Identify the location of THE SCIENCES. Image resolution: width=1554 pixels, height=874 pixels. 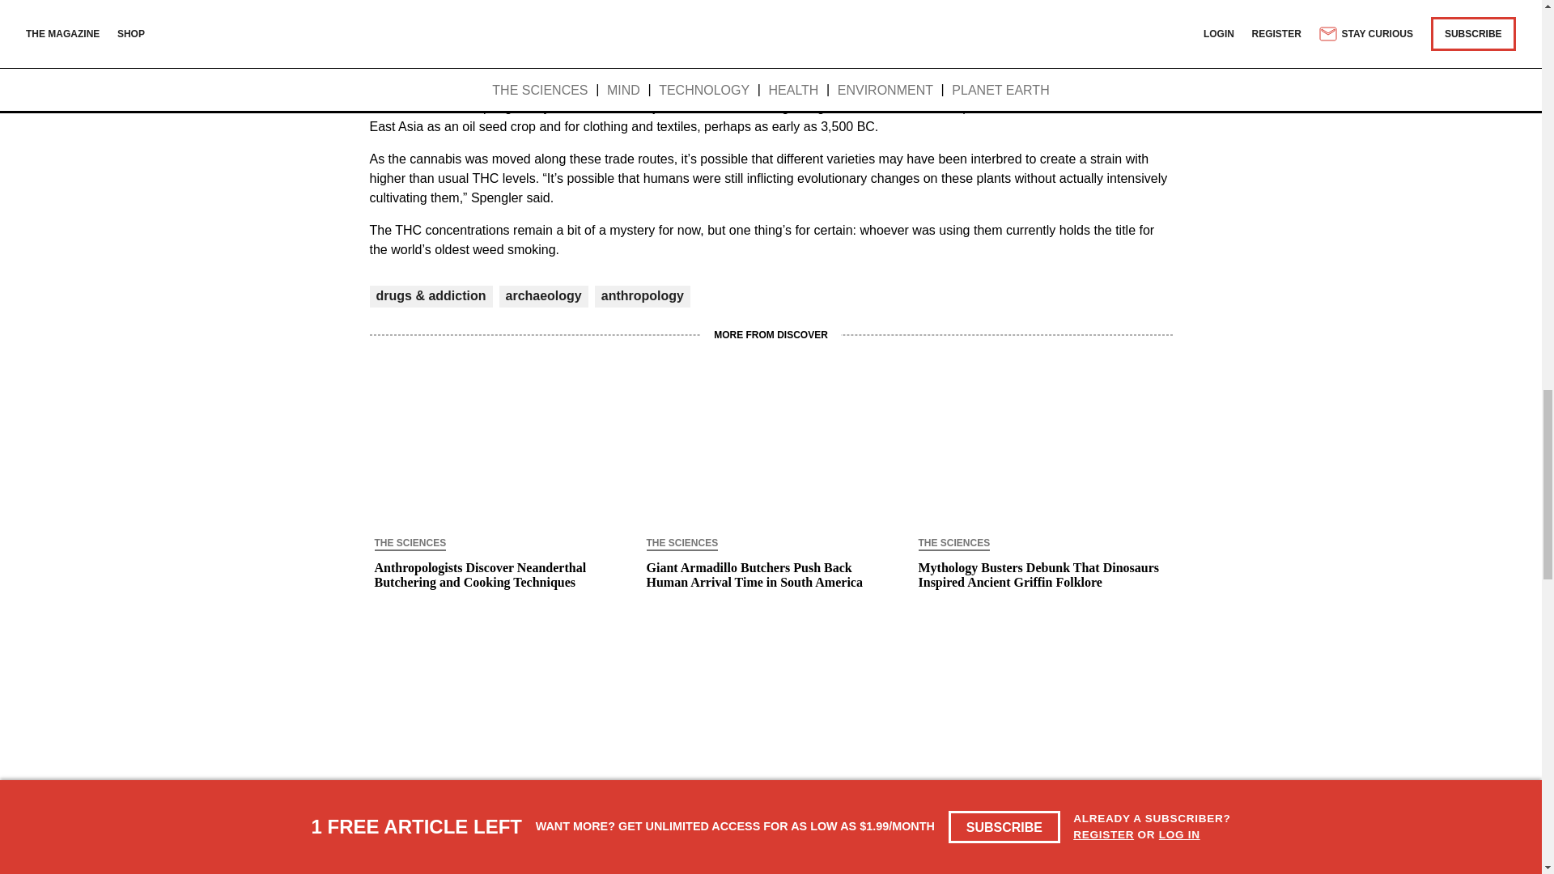
(410, 545).